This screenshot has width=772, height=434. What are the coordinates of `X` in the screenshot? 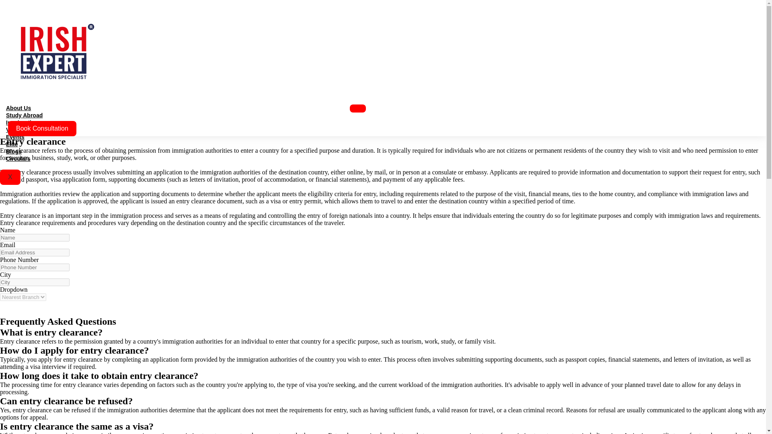 It's located at (10, 177).